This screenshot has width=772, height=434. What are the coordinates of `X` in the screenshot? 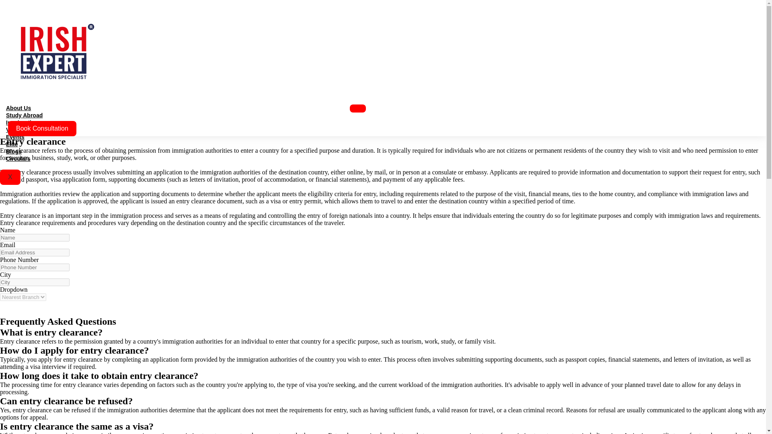 It's located at (10, 177).